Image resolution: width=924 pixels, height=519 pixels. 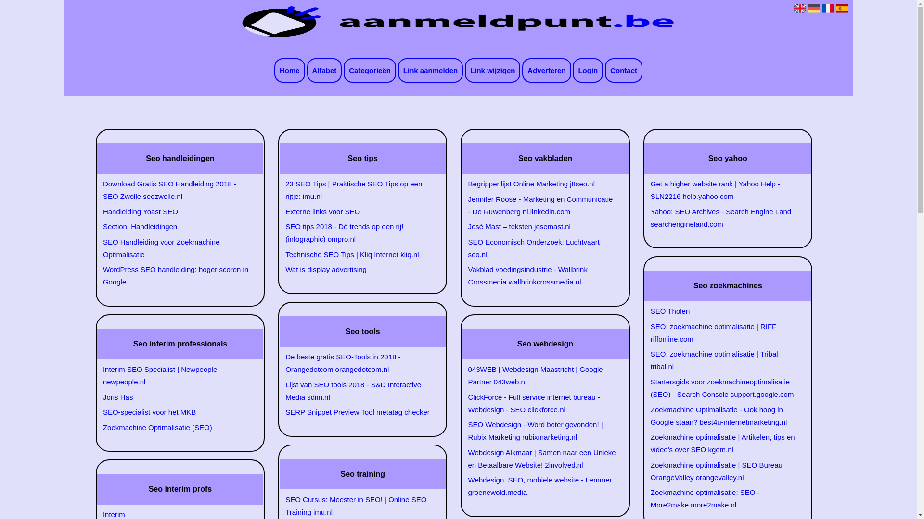 What do you see at coordinates (175, 212) in the screenshot?
I see `Handleiding Yoast SEO` at bounding box center [175, 212].